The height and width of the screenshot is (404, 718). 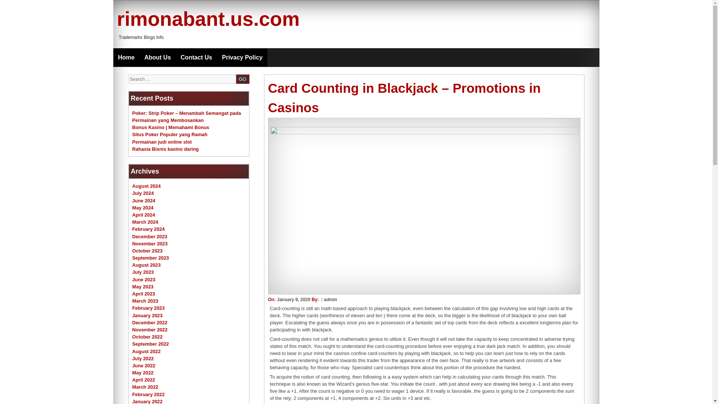 I want to click on About Us, so click(x=157, y=58).